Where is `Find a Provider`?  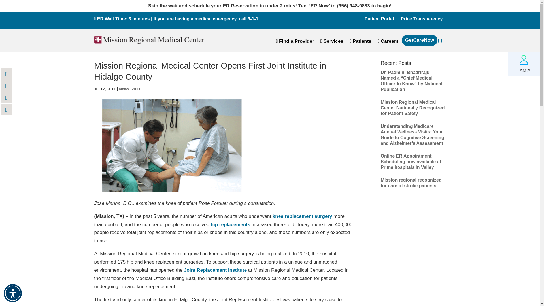 Find a Provider is located at coordinates (295, 42).